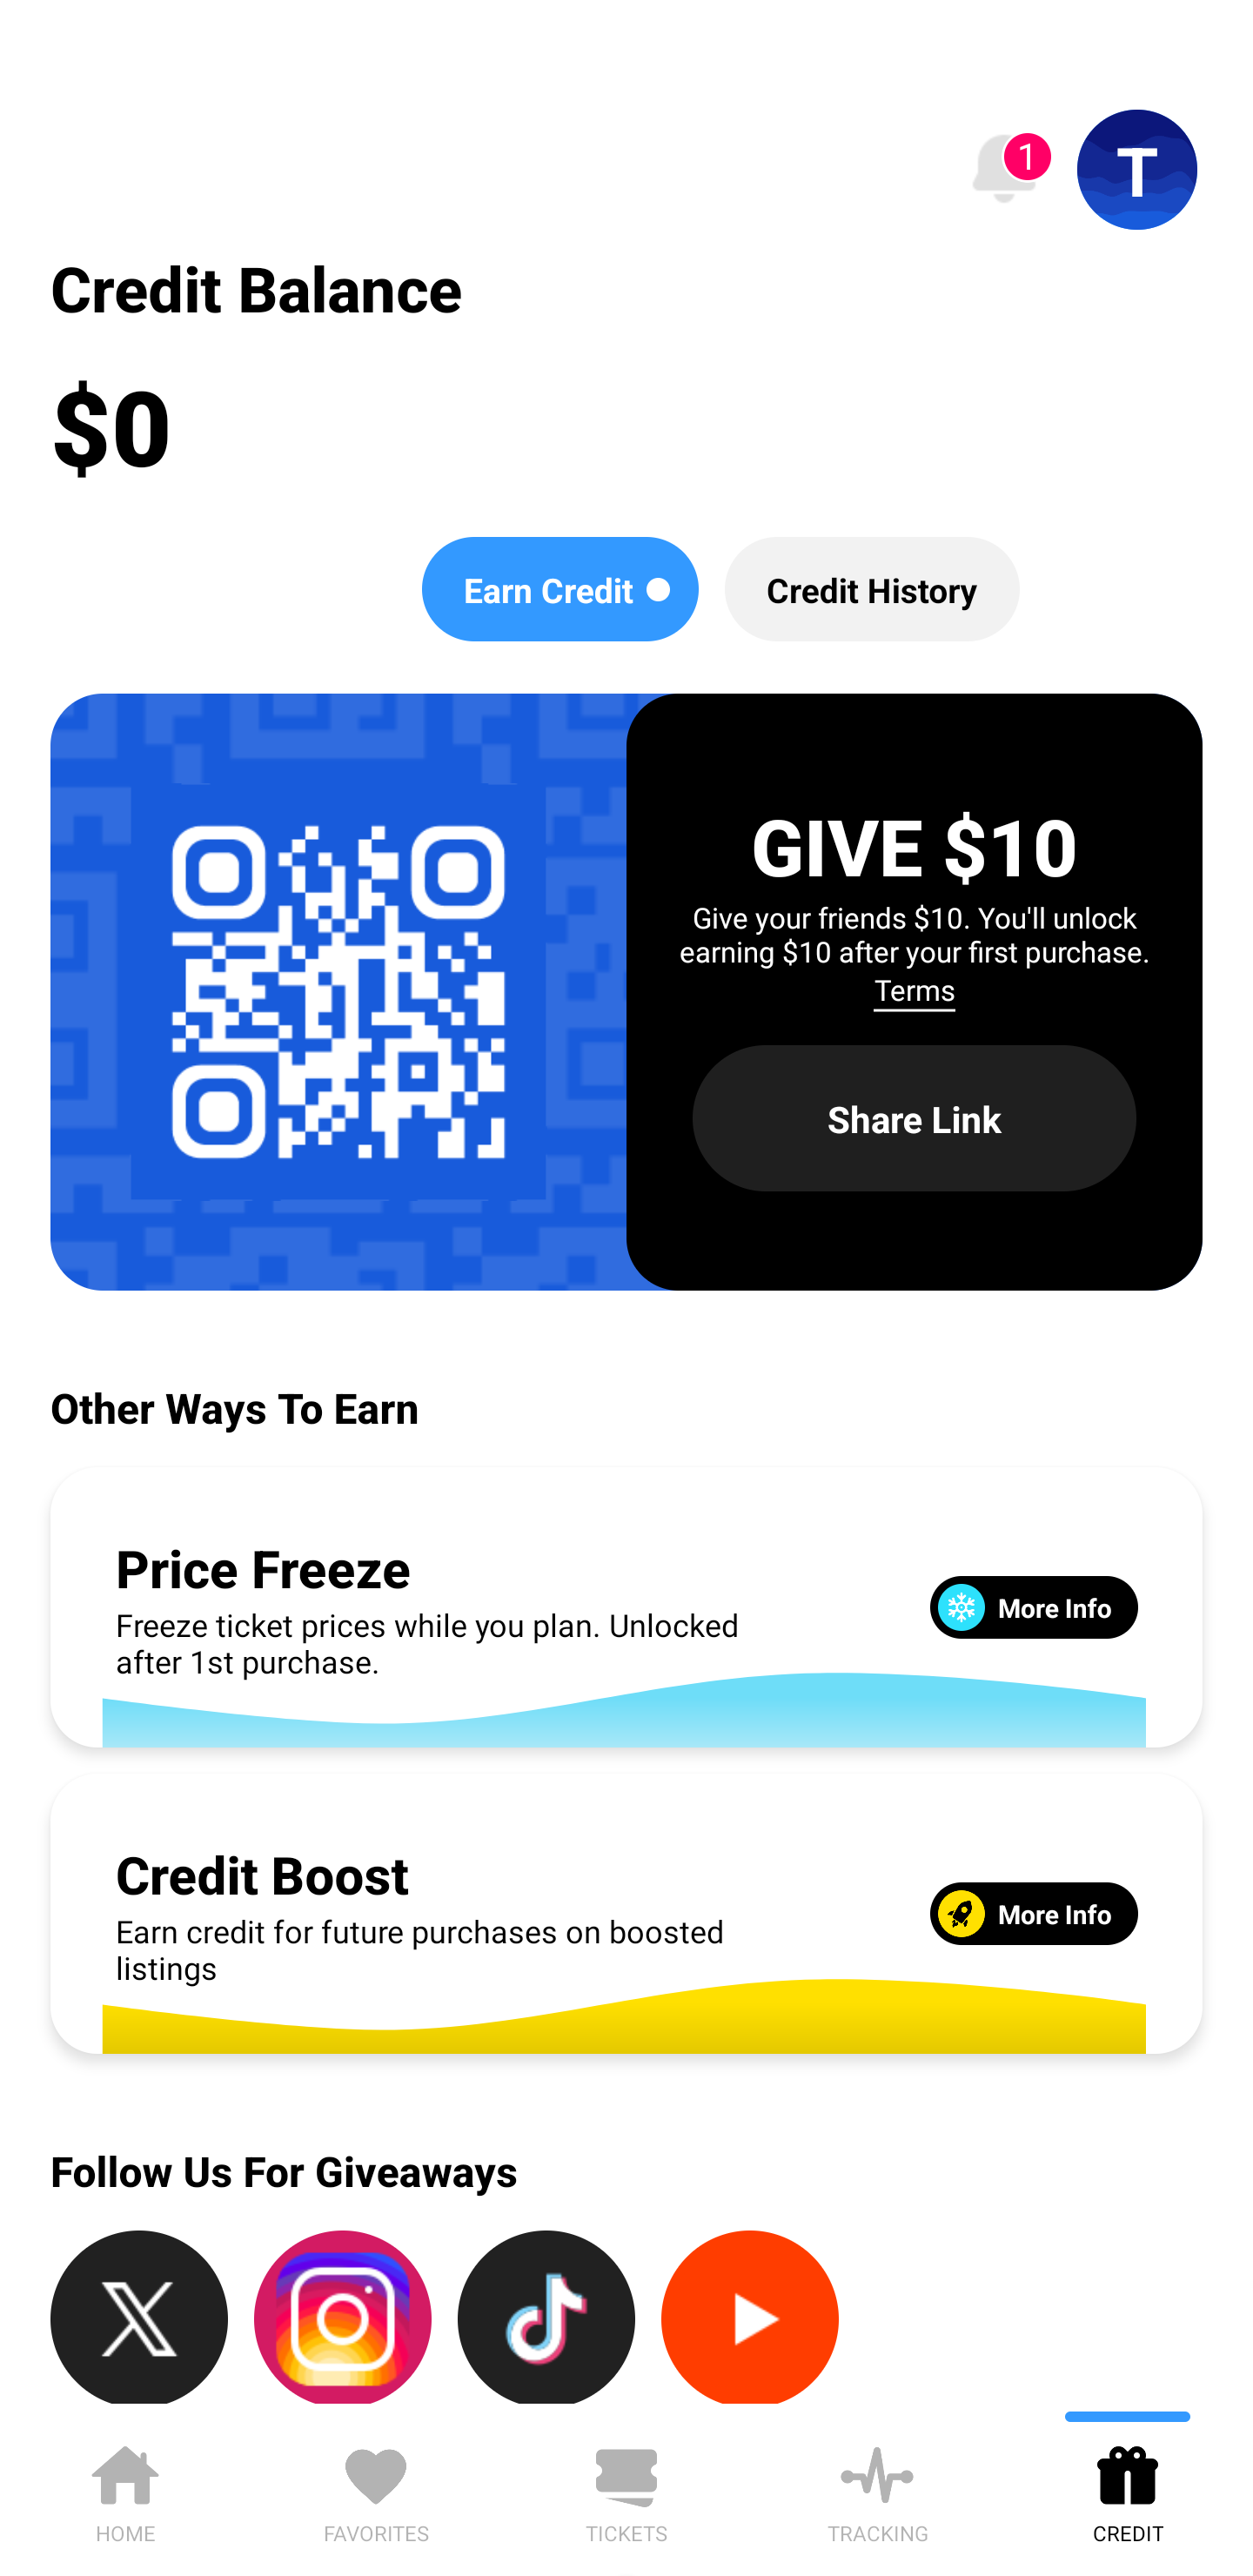  I want to click on YouTube, so click(750, 2317).